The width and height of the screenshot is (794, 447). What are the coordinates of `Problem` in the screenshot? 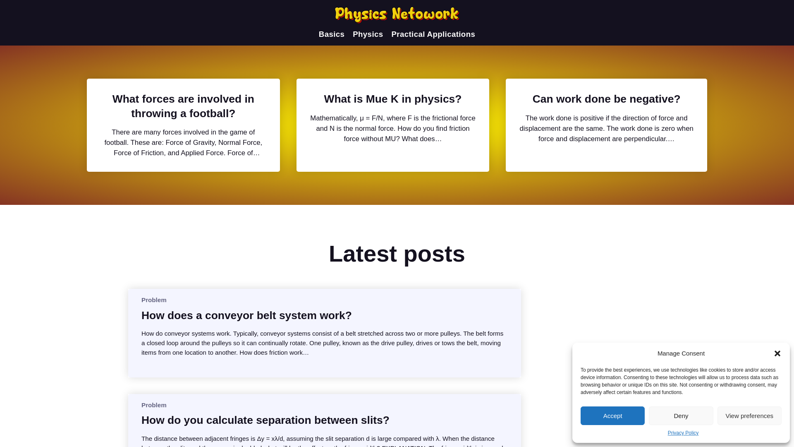 It's located at (154, 300).